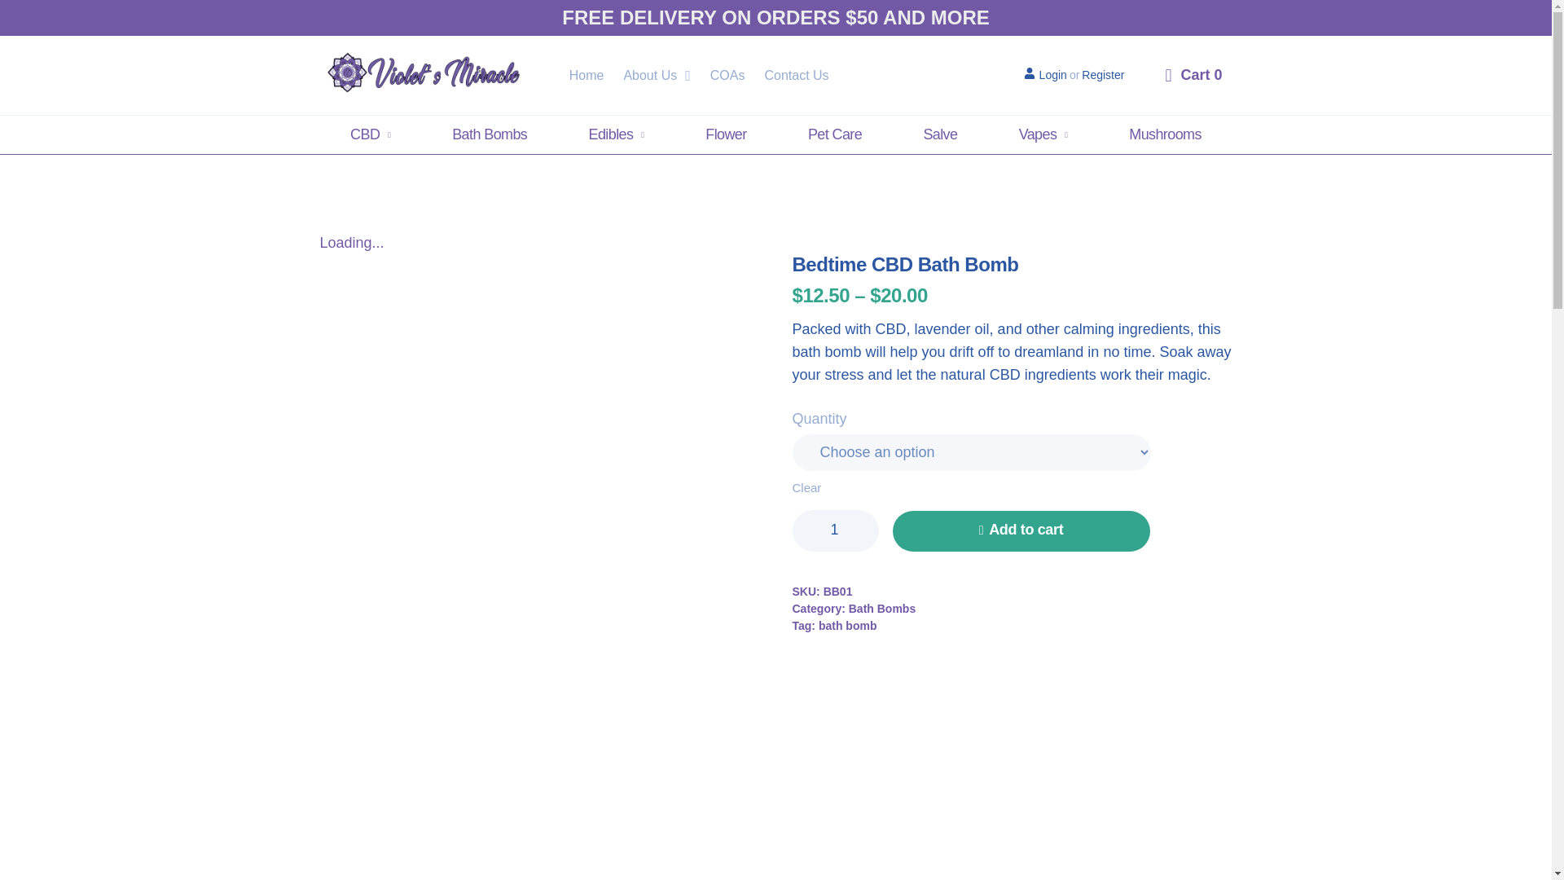  I want to click on 1, so click(834, 531).